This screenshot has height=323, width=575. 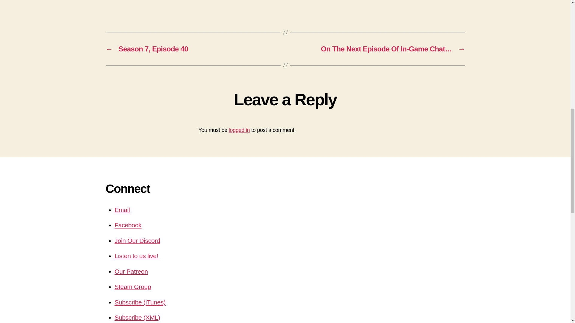 What do you see at coordinates (136, 256) in the screenshot?
I see `Listen to us live!` at bounding box center [136, 256].